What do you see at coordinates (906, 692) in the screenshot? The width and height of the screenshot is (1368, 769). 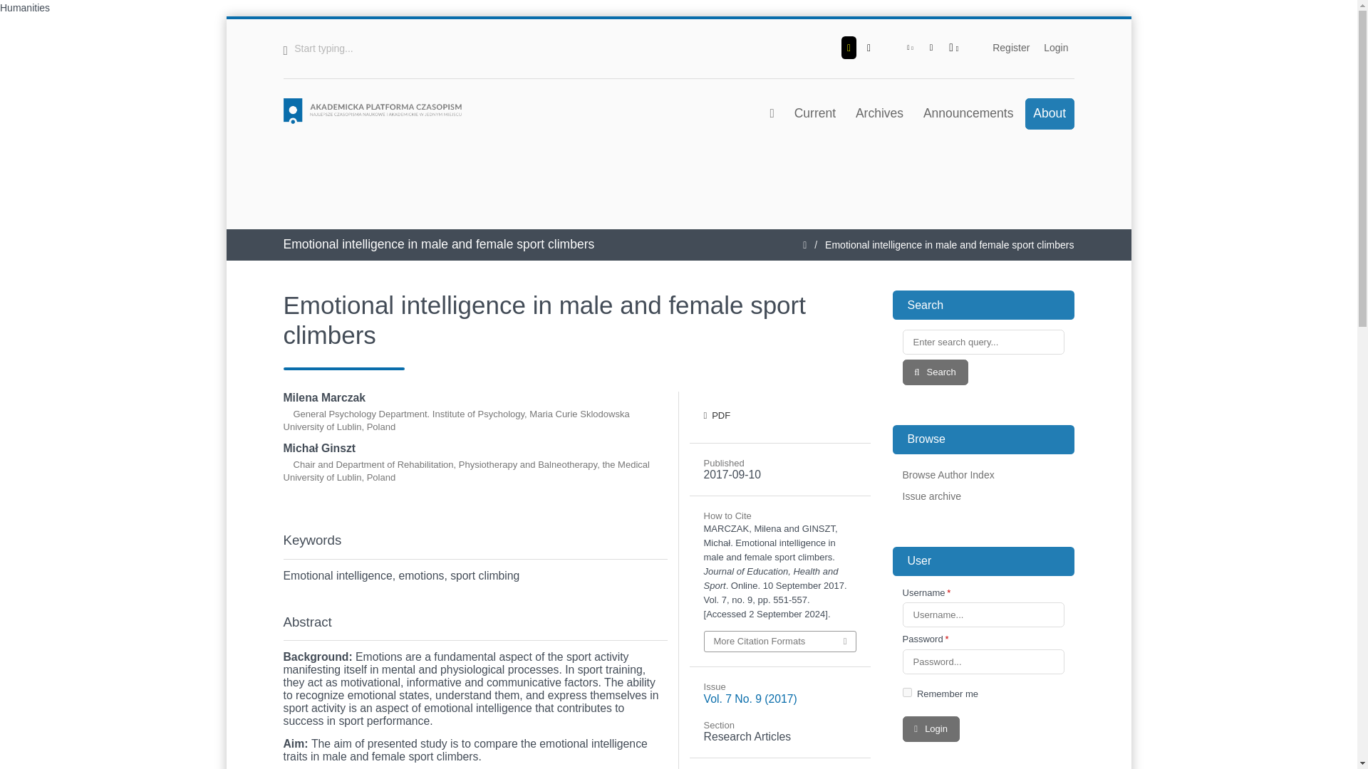 I see `1` at bounding box center [906, 692].